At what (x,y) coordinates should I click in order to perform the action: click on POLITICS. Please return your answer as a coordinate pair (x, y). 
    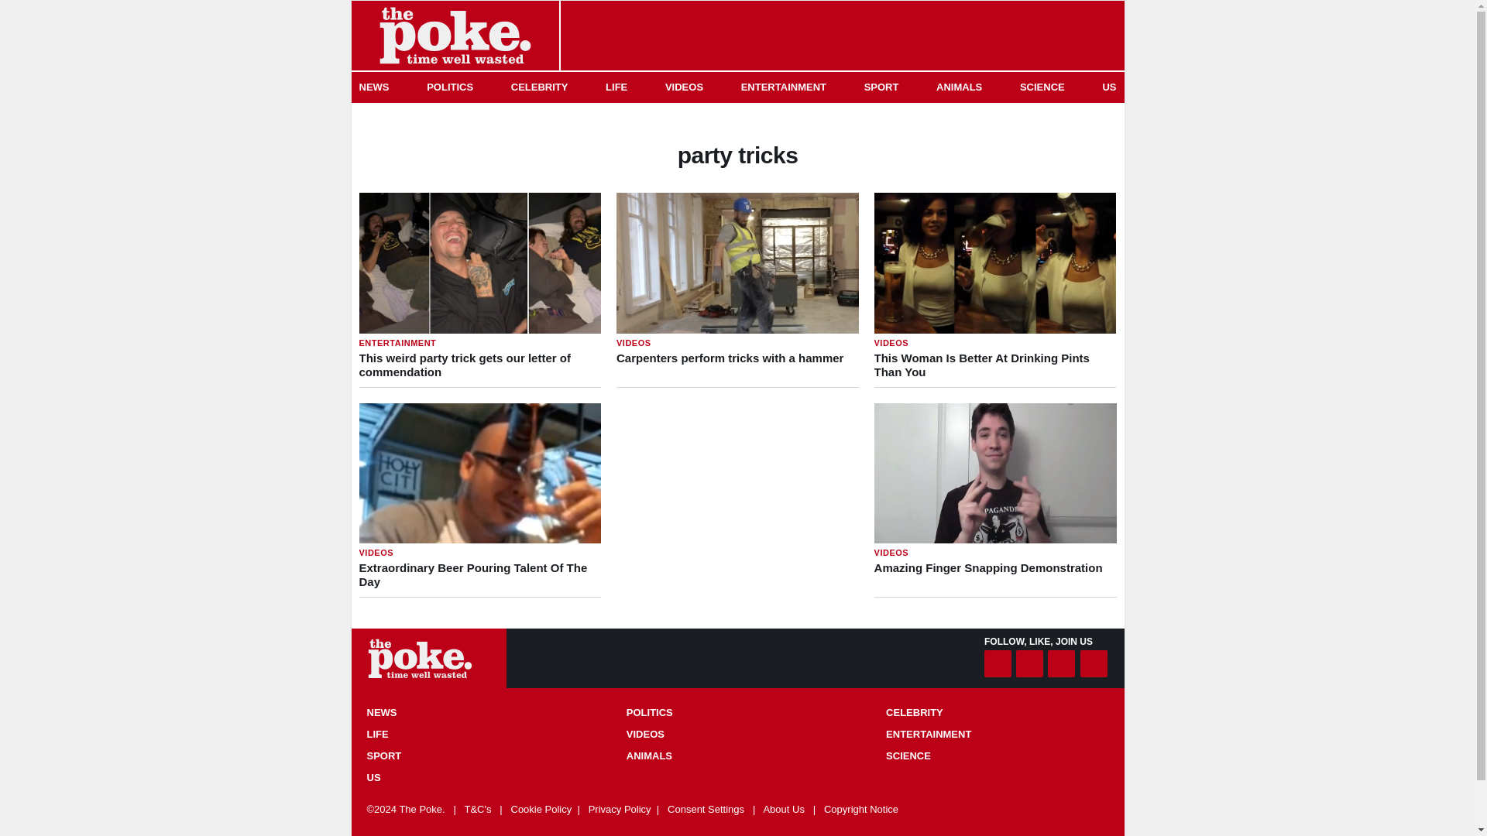
    Looking at the image, I should click on (737, 712).